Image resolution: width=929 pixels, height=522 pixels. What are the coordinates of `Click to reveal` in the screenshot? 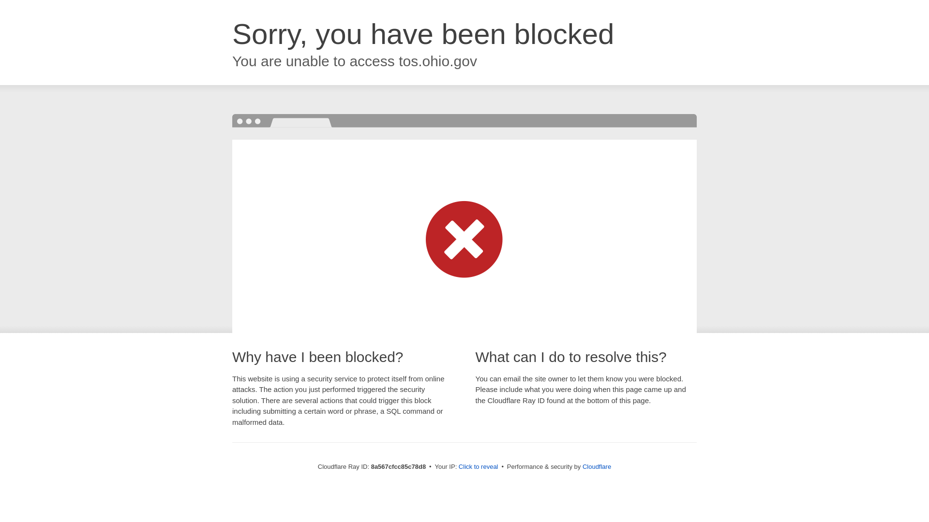 It's located at (478, 467).